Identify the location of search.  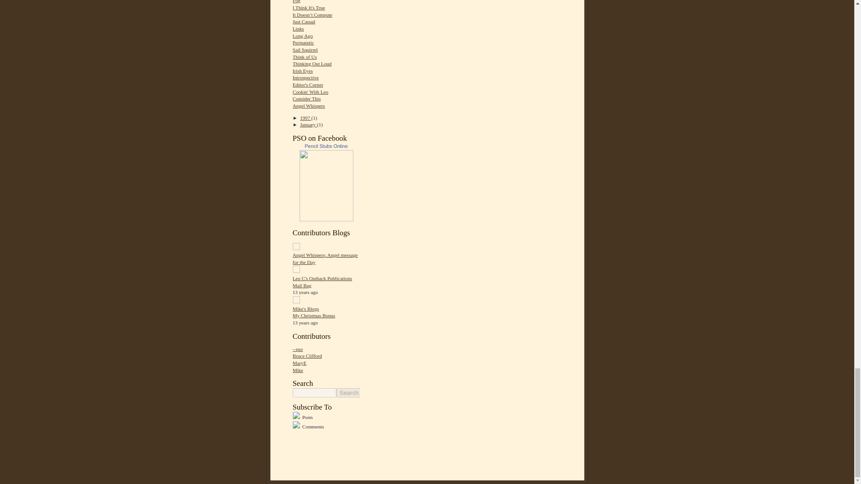
(314, 393).